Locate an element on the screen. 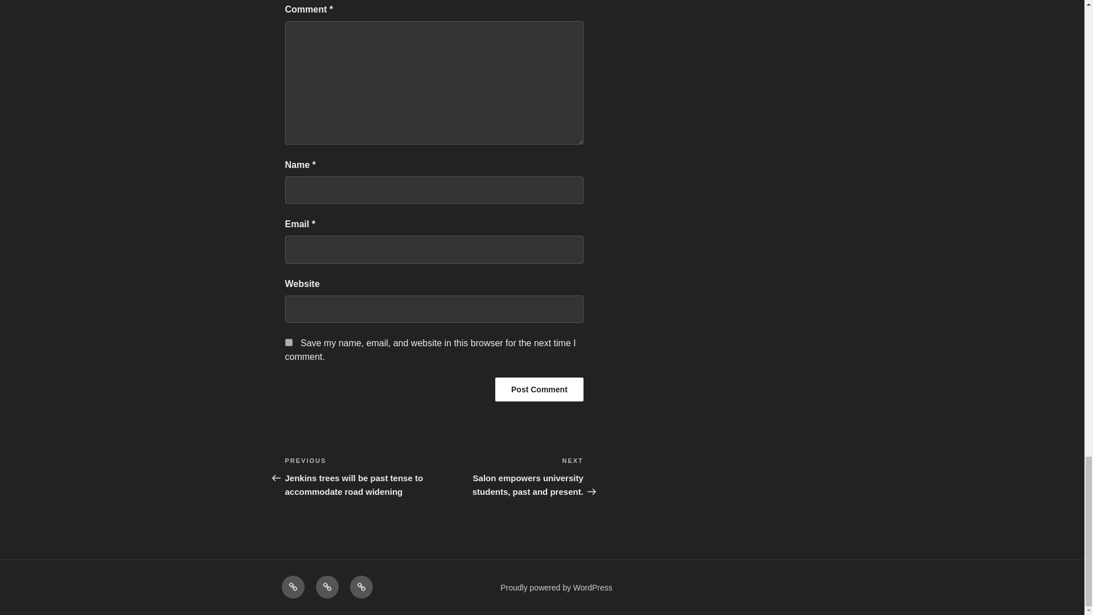 Image resolution: width=1093 pixels, height=615 pixels. yes is located at coordinates (288, 343).